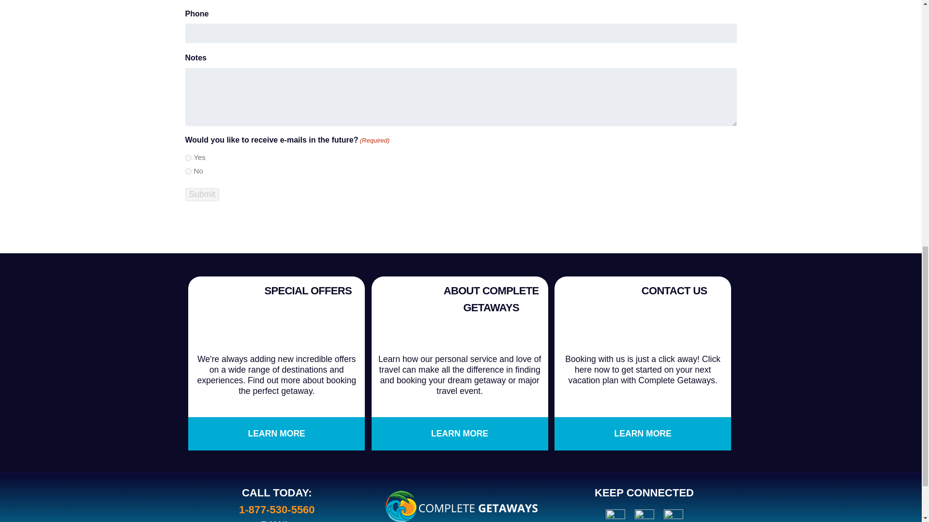 This screenshot has height=522, width=929. What do you see at coordinates (643, 433) in the screenshot?
I see `LEARN MORE` at bounding box center [643, 433].